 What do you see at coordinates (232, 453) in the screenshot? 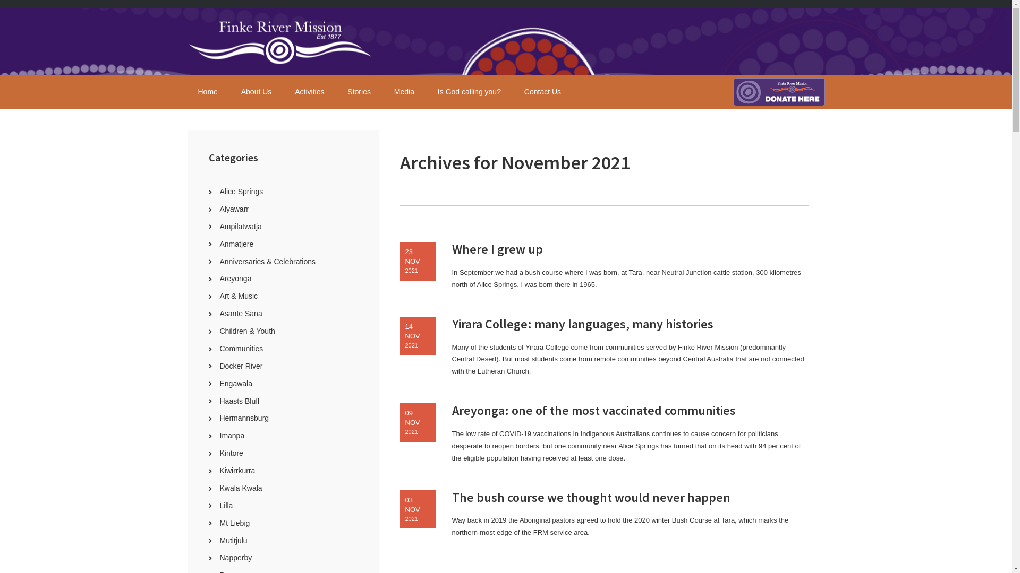
I see `Kintore` at bounding box center [232, 453].